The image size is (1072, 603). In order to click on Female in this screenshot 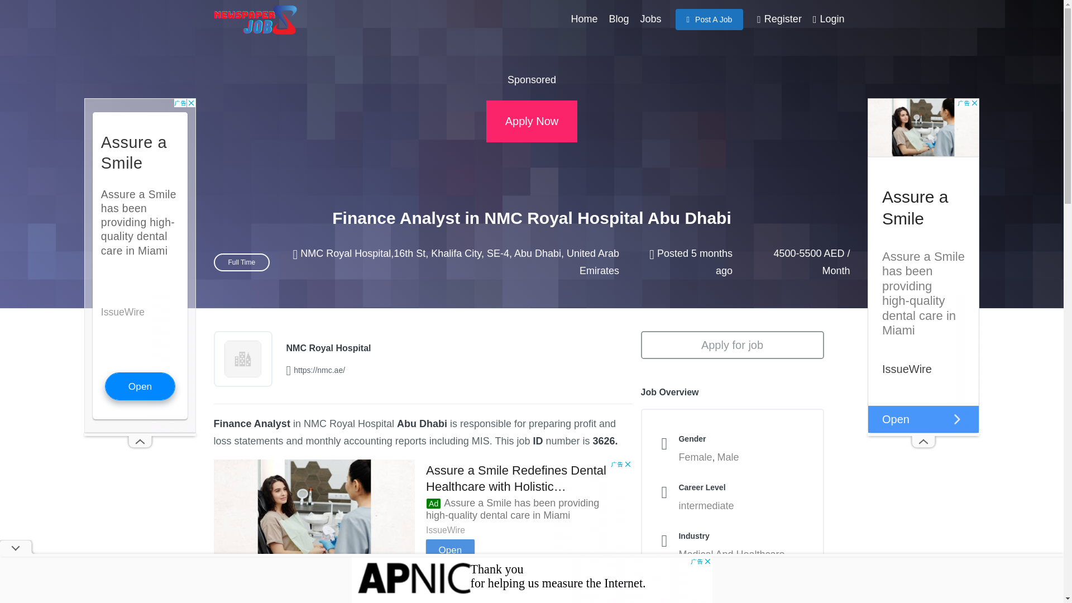, I will do `click(695, 457)`.